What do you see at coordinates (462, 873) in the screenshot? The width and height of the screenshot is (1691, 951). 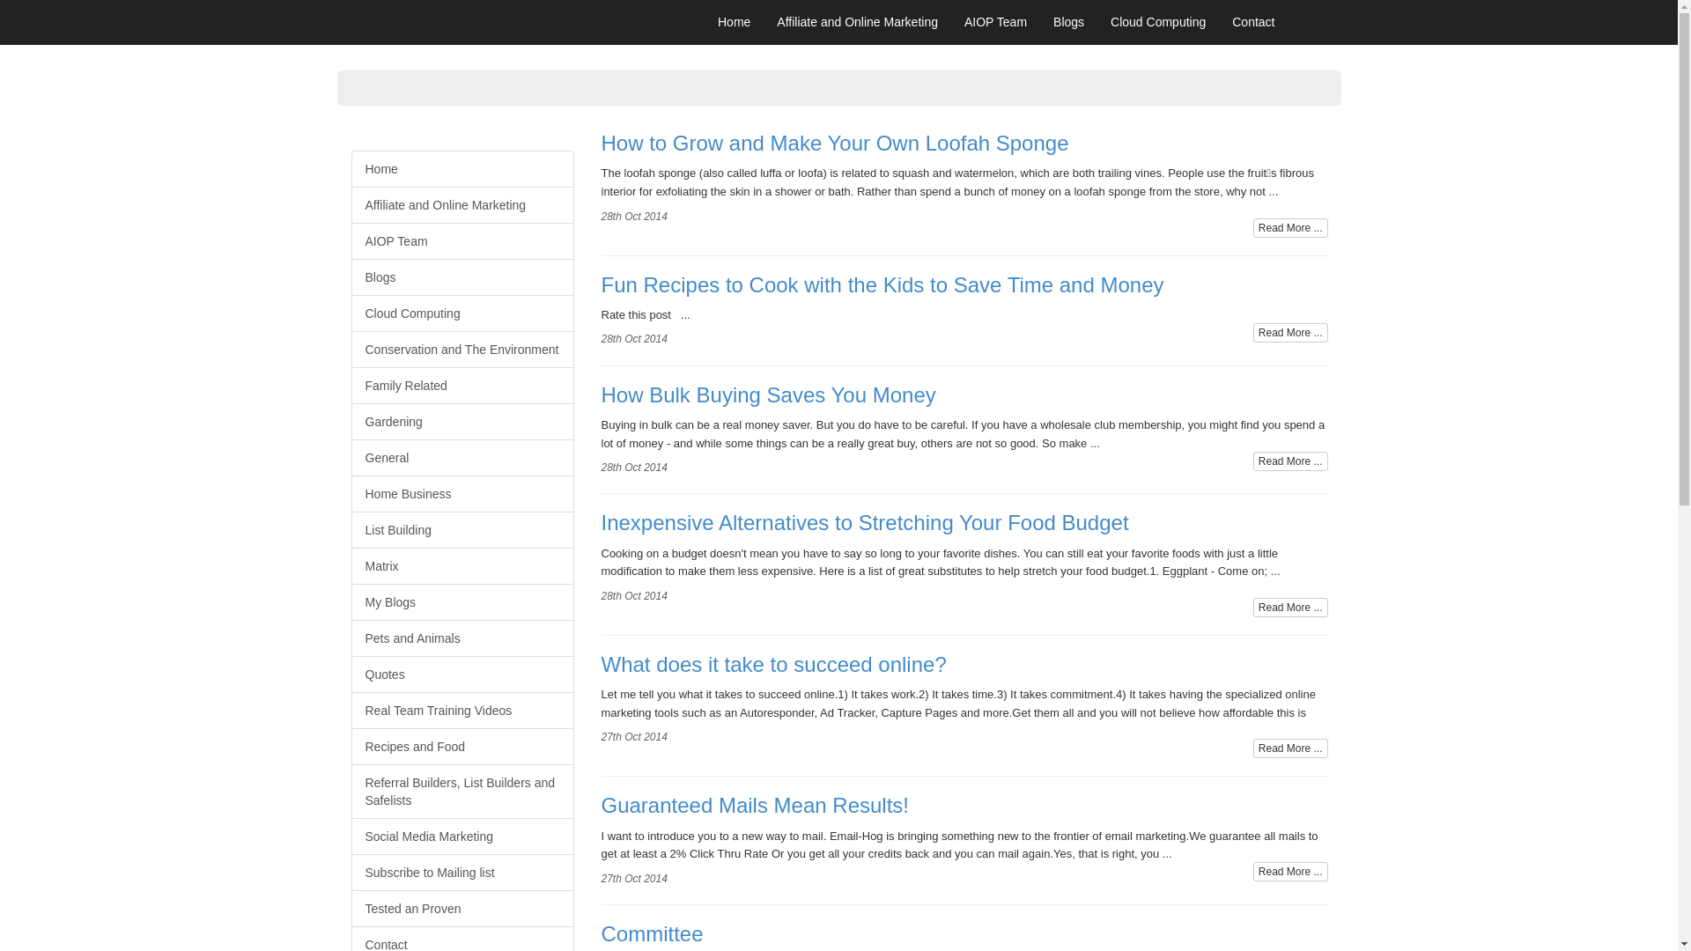 I see `Subscribe to Mailing list` at bounding box center [462, 873].